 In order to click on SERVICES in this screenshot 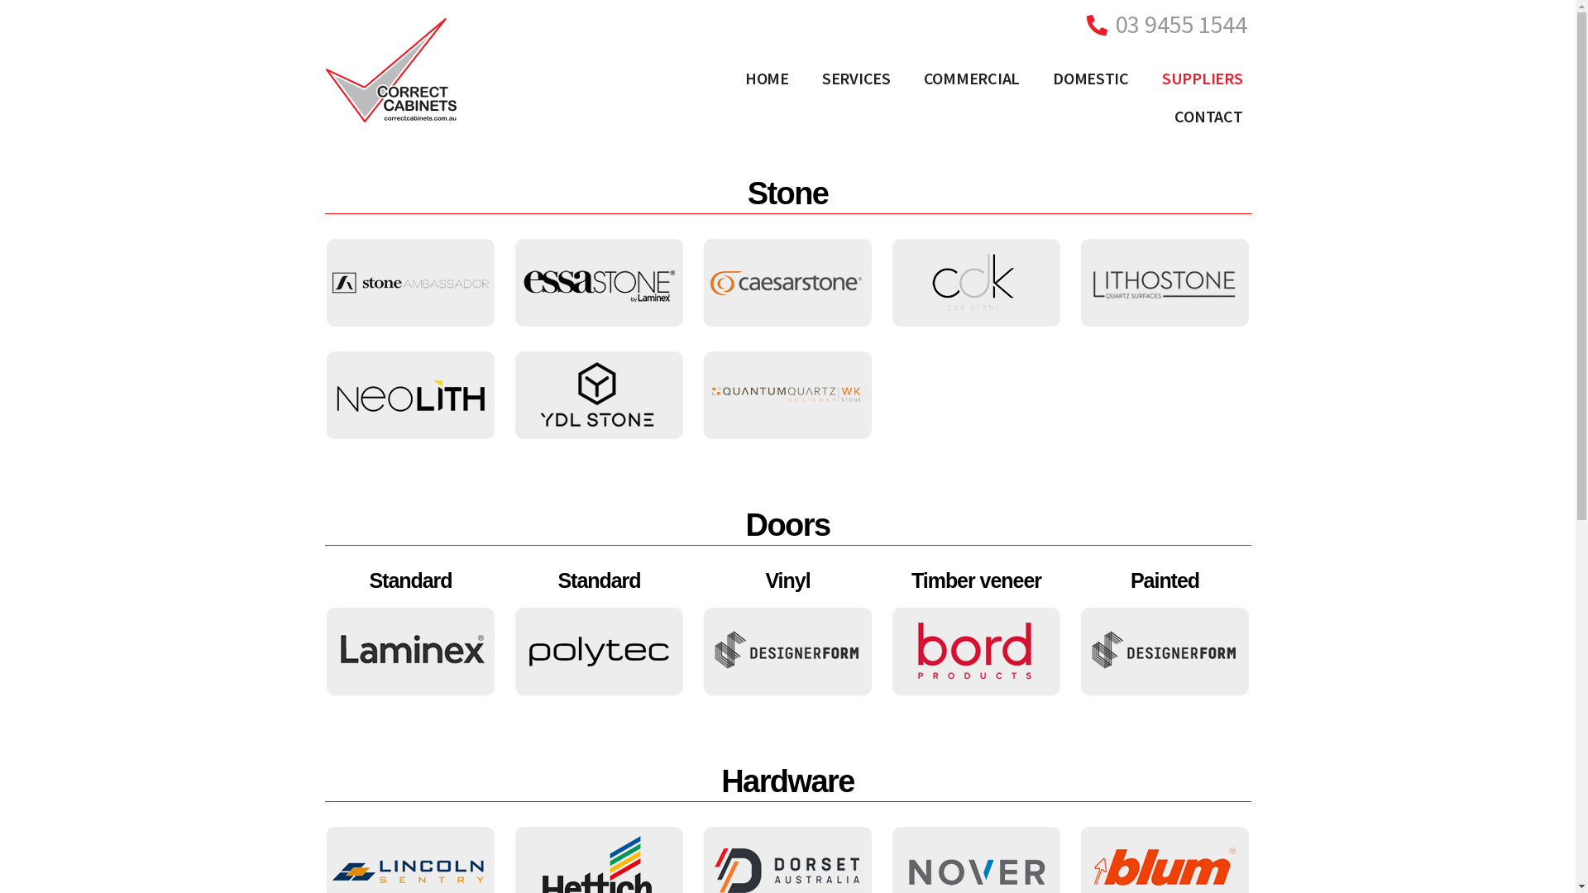, I will do `click(857, 79)`.